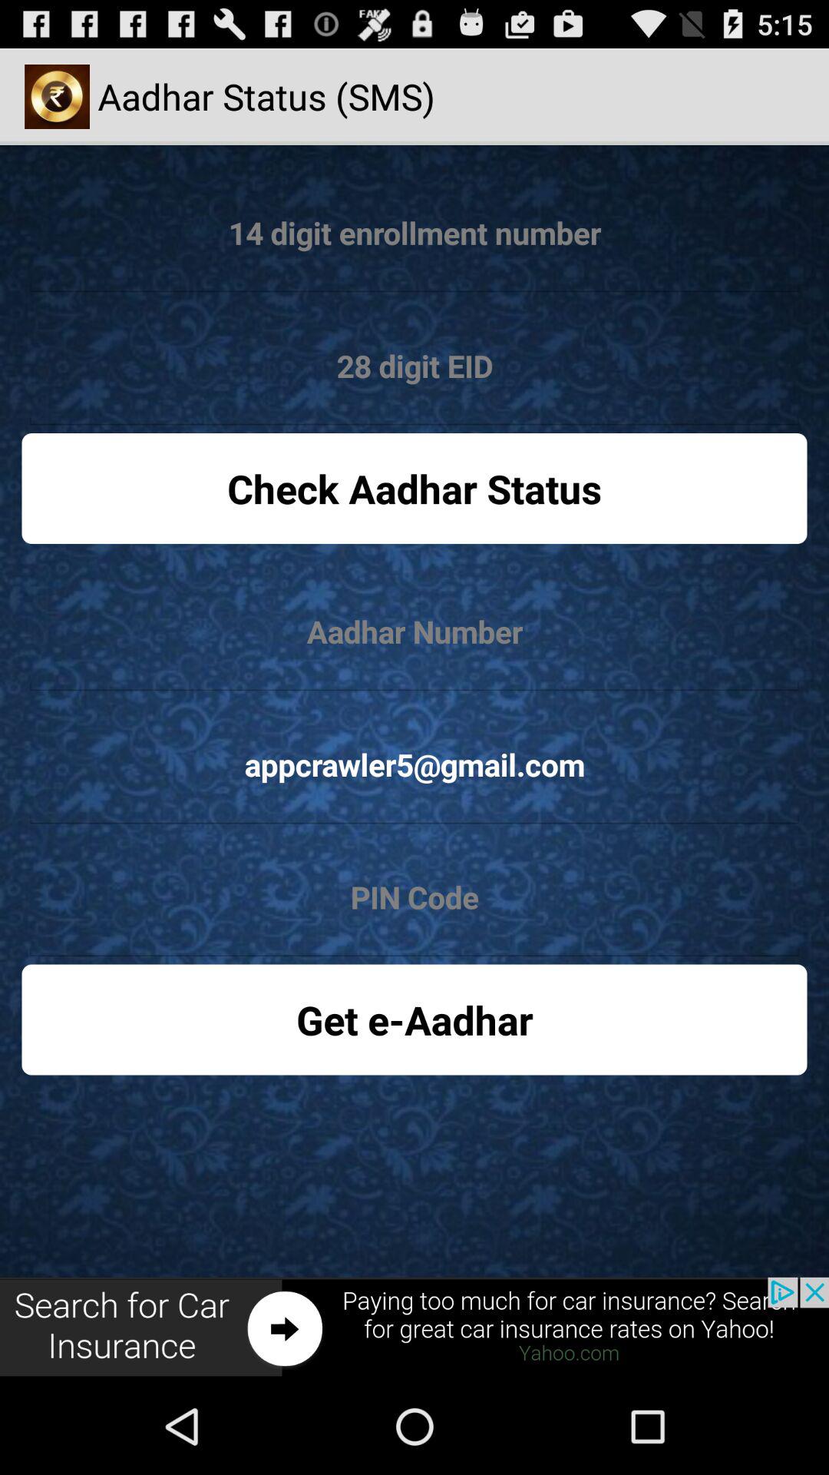  Describe the element at coordinates (414, 366) in the screenshot. I see `select option` at that location.